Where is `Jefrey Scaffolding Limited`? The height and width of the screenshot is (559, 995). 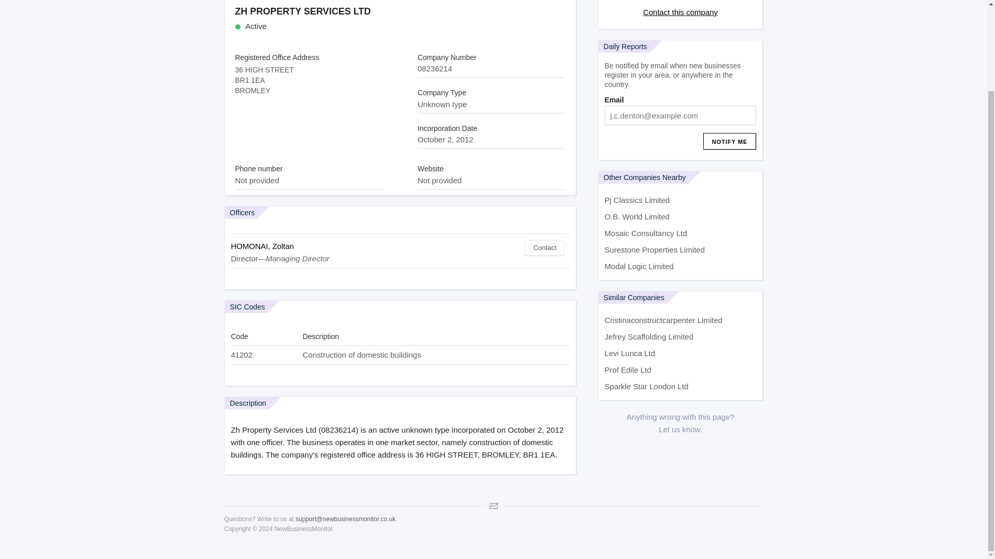 Jefrey Scaffolding Limited is located at coordinates (681, 337).